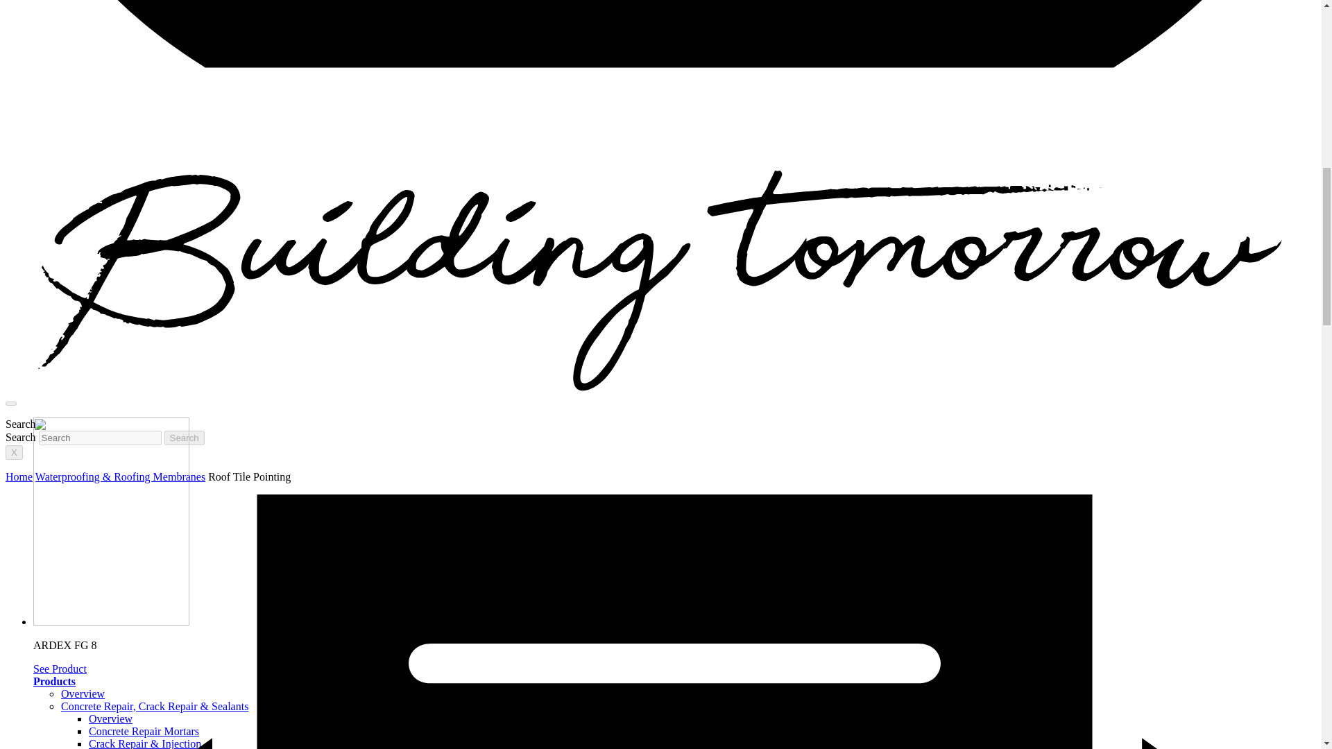 The height and width of the screenshot is (749, 1332). What do you see at coordinates (54, 681) in the screenshot?
I see `Products` at bounding box center [54, 681].